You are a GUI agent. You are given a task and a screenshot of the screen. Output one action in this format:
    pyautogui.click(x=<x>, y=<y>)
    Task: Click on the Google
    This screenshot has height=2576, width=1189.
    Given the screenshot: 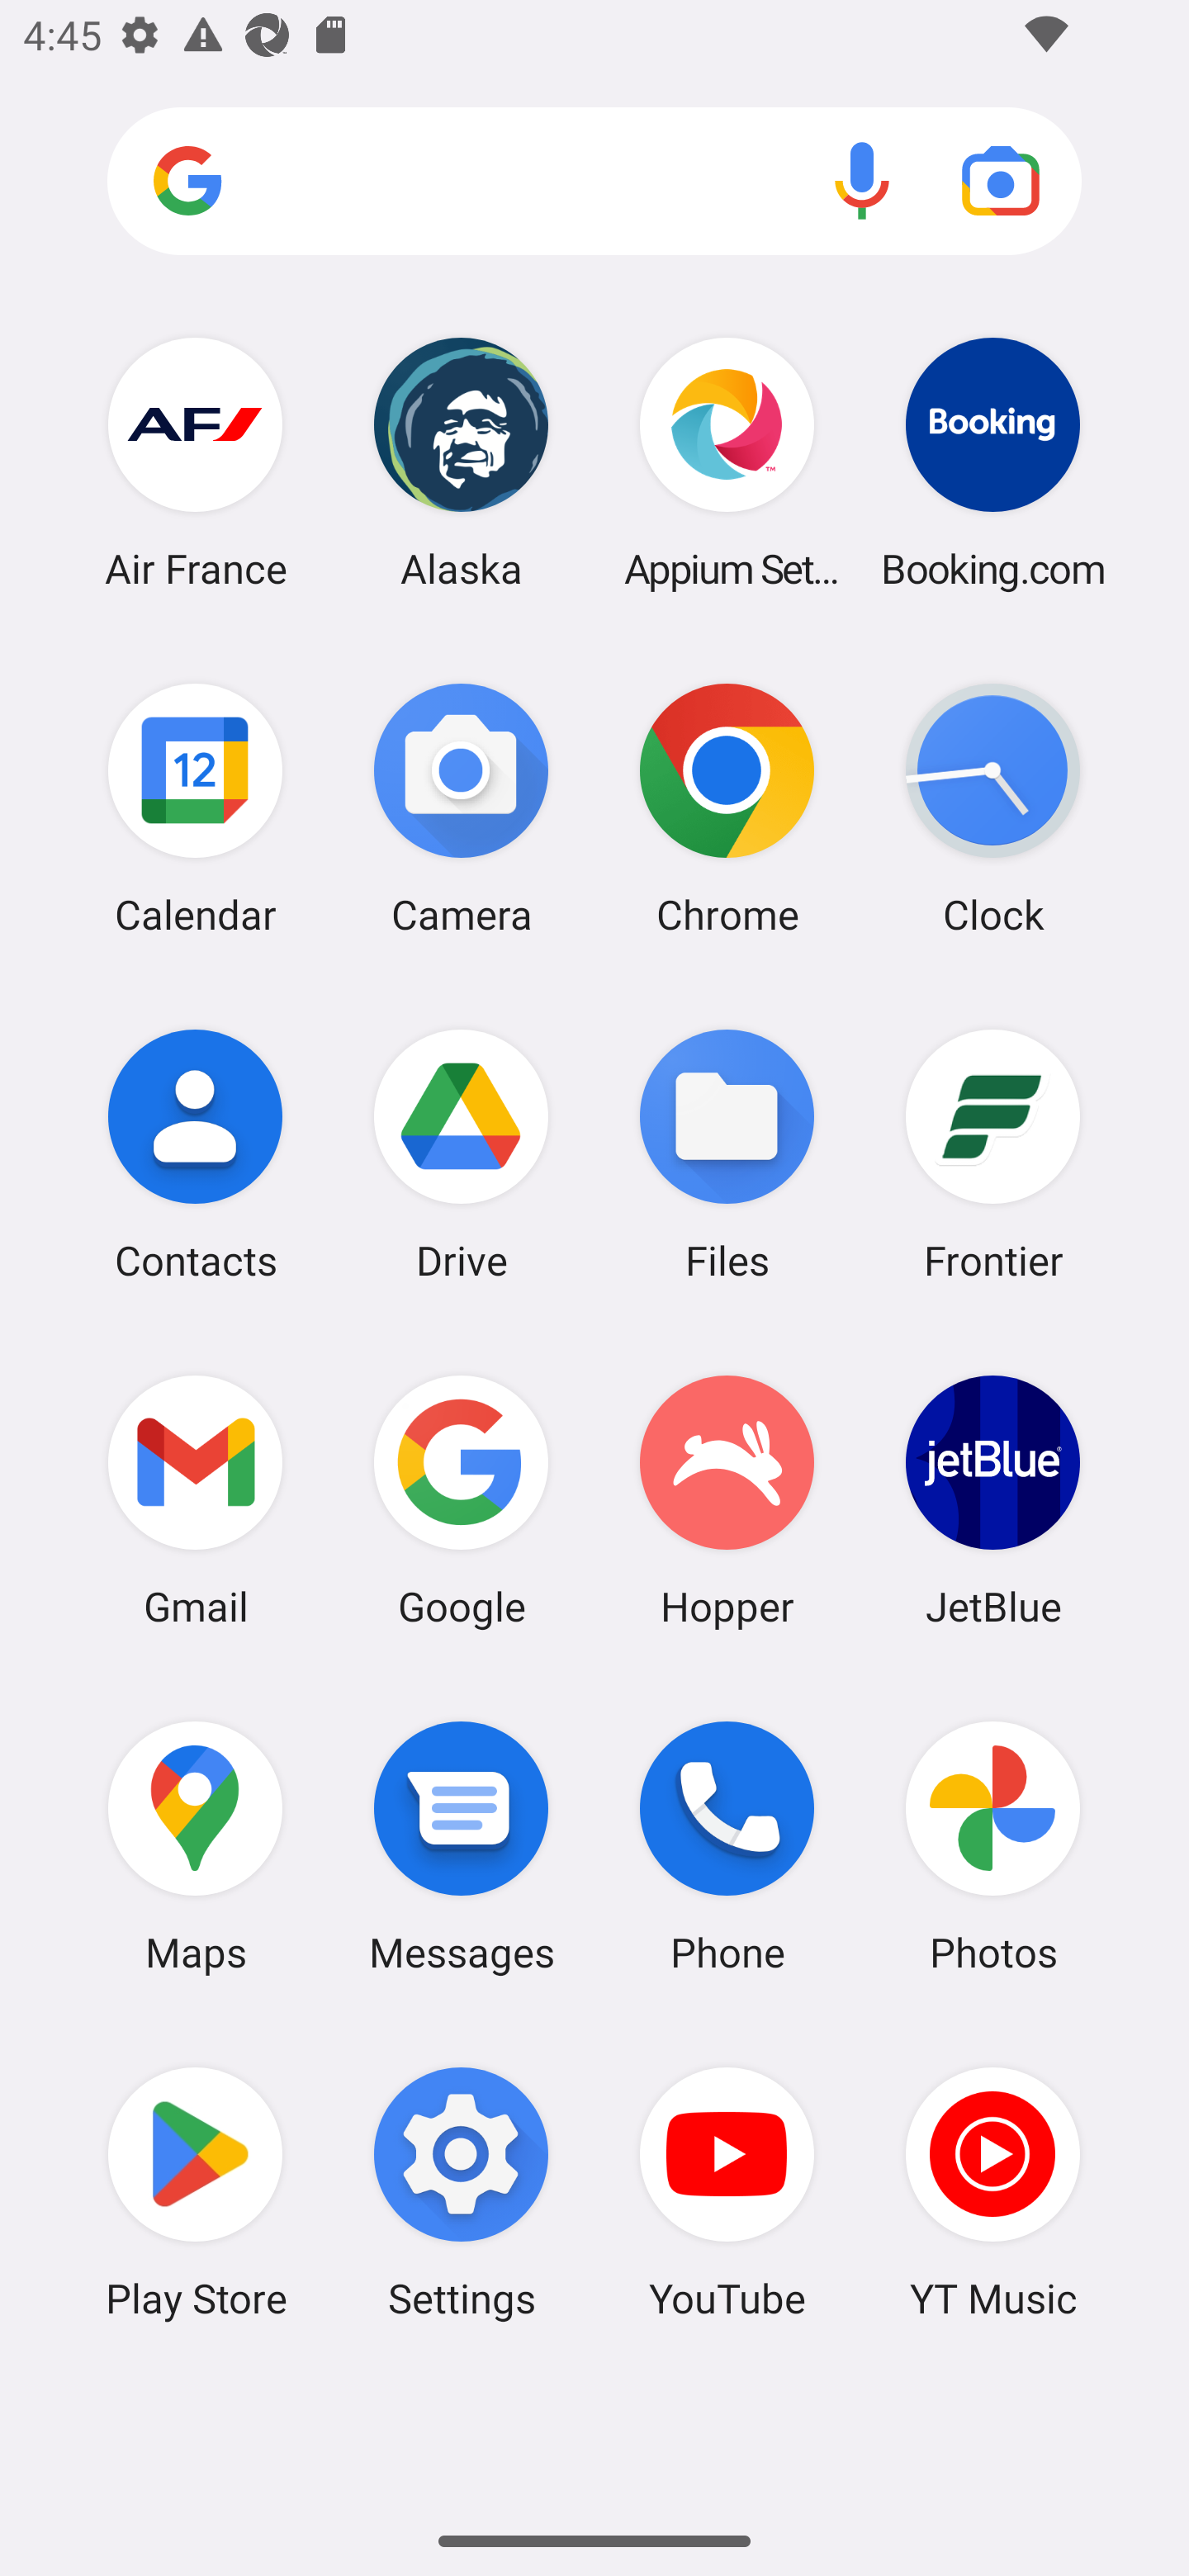 What is the action you would take?
    pyautogui.click(x=461, y=1500)
    